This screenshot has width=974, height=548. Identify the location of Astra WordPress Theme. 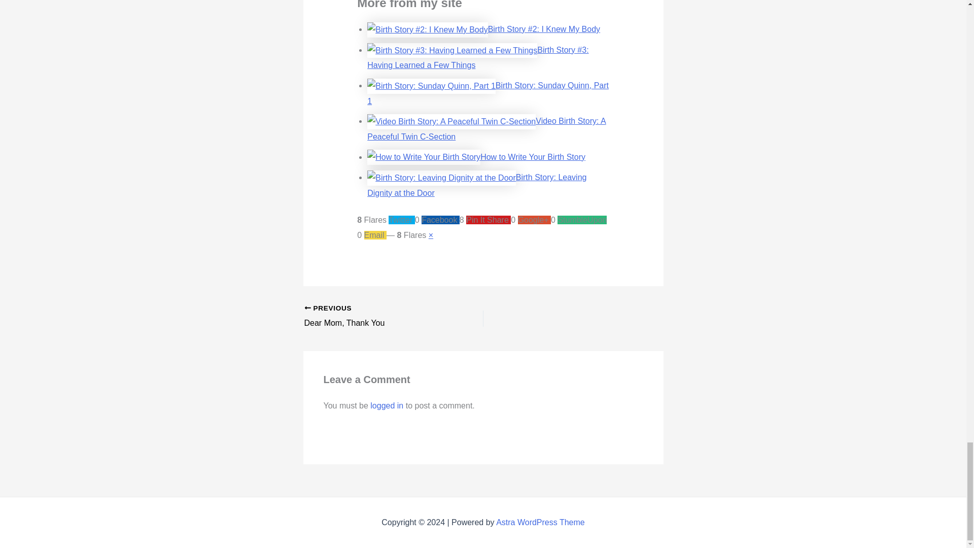
(540, 522).